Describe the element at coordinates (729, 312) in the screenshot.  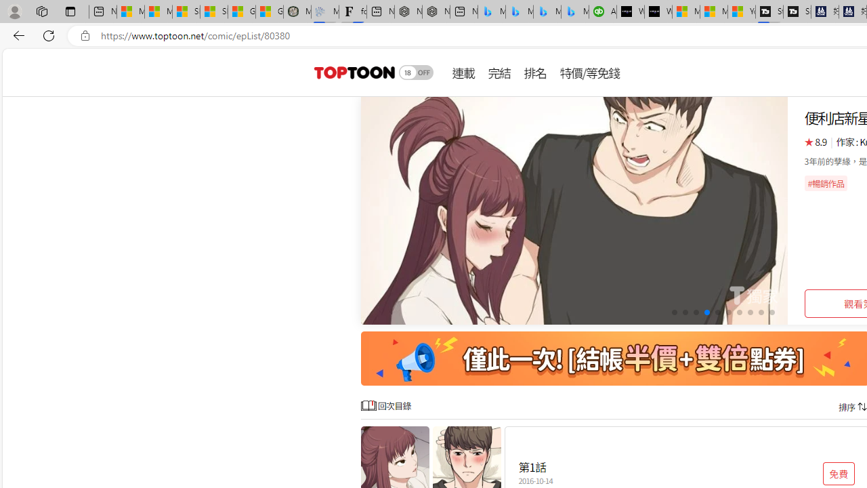
I see `Go to slide 6` at that location.